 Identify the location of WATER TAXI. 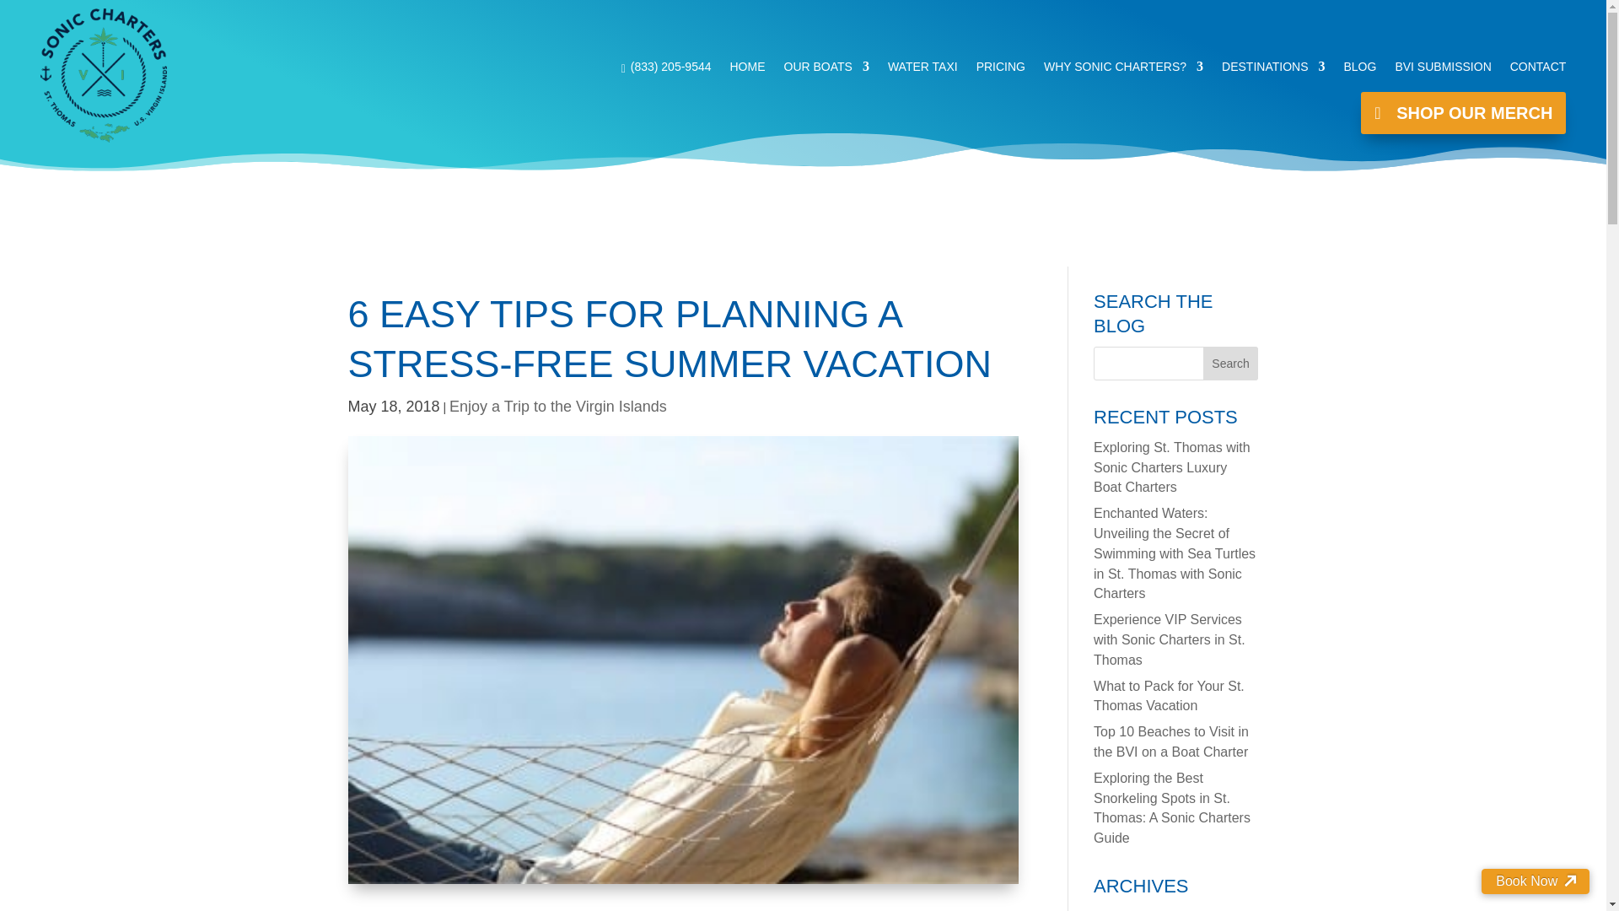
(922, 71).